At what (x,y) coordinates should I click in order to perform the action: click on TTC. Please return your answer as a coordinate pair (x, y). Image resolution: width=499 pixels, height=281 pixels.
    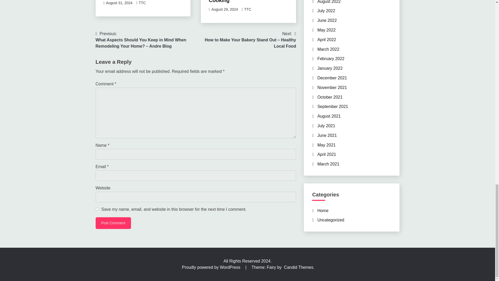
    Looking at the image, I should click on (248, 9).